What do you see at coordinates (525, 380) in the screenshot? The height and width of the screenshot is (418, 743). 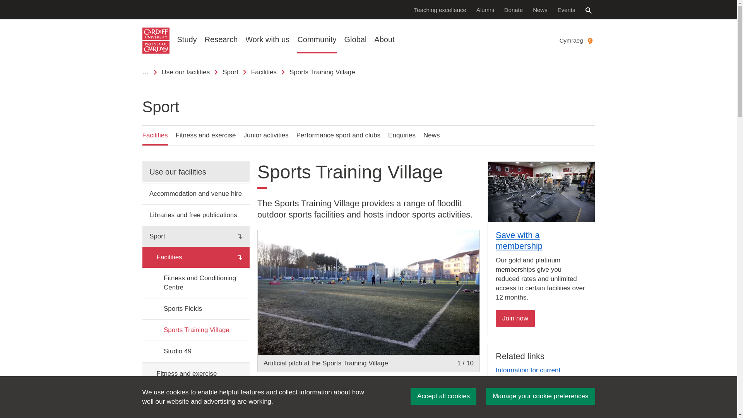 I see `Chevron right` at bounding box center [525, 380].